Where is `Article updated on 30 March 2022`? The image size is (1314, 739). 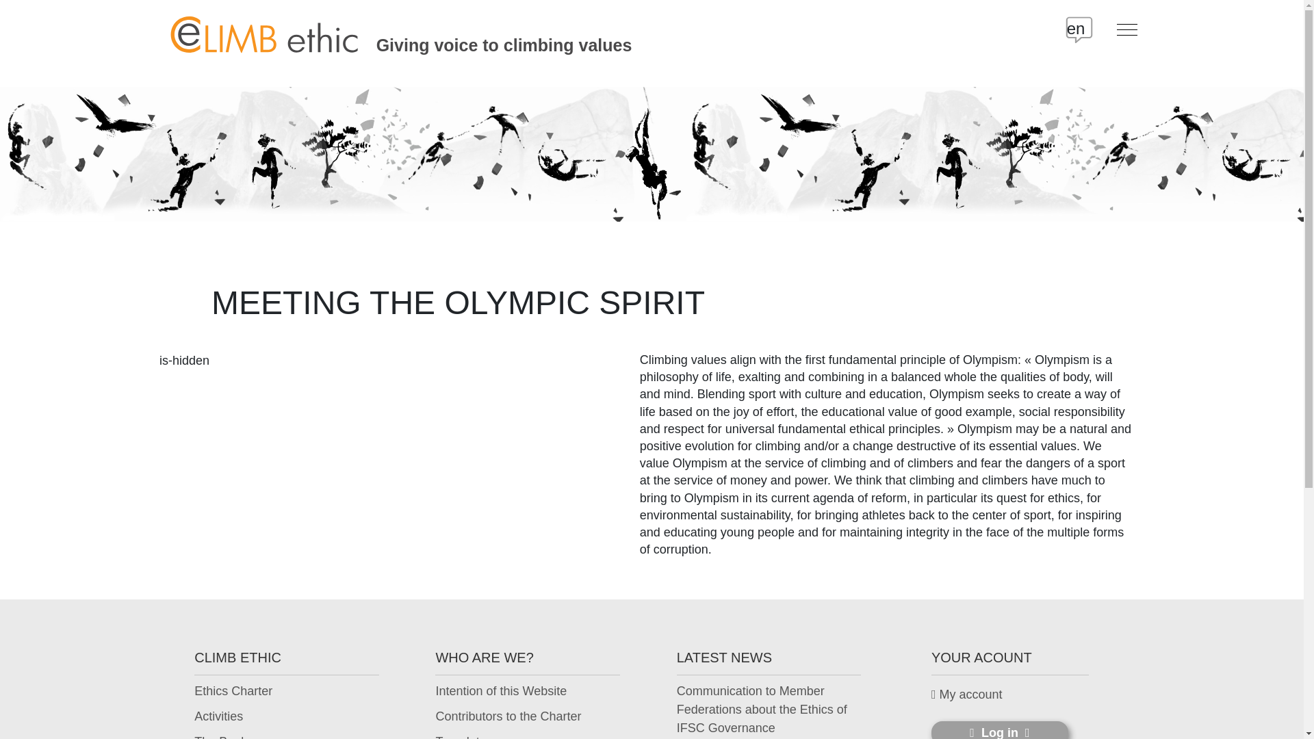 Article updated on 30 March 2022 is located at coordinates (772, 709).